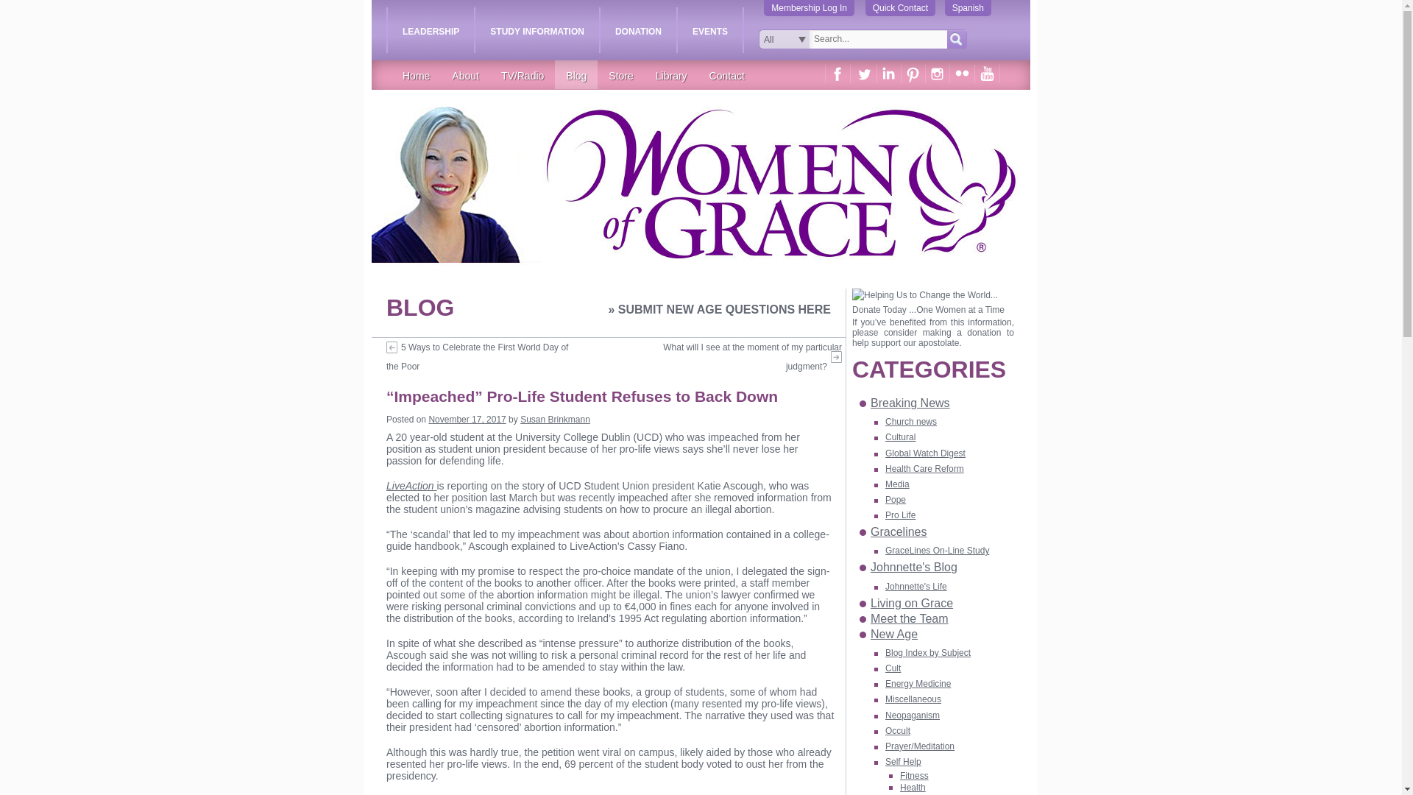 The height and width of the screenshot is (795, 1413). Describe the element at coordinates (710, 29) in the screenshot. I see `Events` at that location.